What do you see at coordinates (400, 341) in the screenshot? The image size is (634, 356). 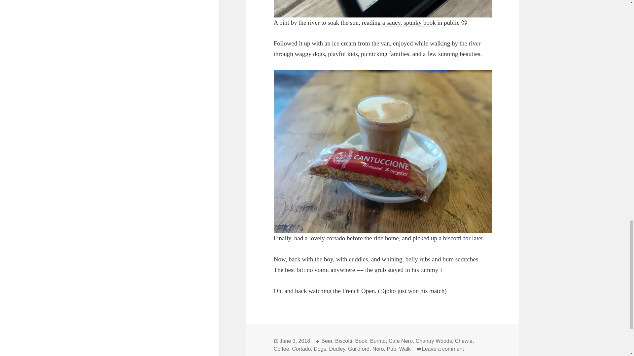 I see `Cafe Nero` at bounding box center [400, 341].